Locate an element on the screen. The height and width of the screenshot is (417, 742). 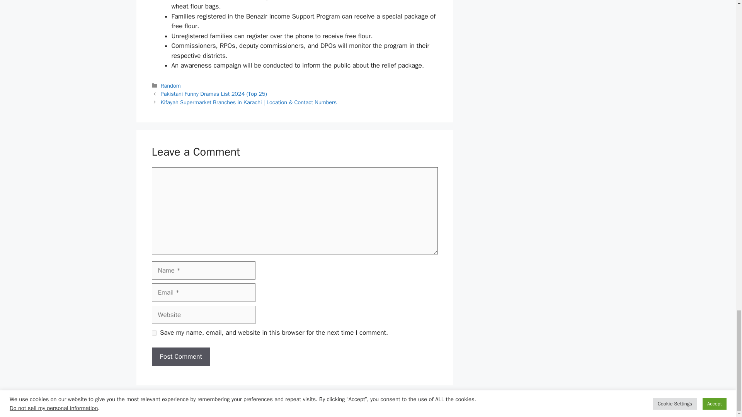
Post Comment is located at coordinates (180, 357).